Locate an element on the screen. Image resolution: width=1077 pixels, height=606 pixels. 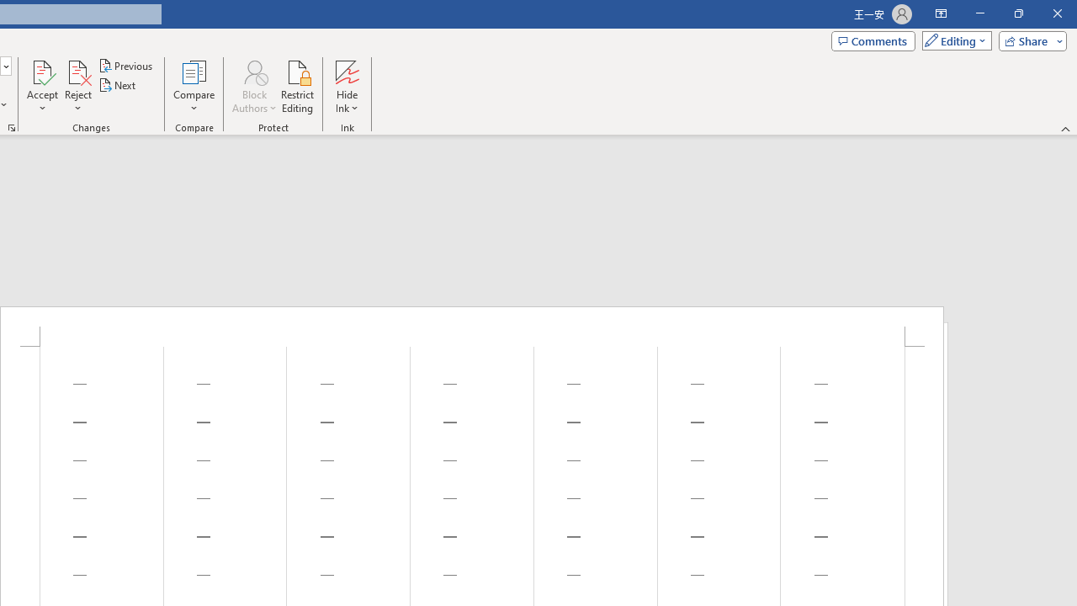
Reject and Move to Next is located at coordinates (77, 71).